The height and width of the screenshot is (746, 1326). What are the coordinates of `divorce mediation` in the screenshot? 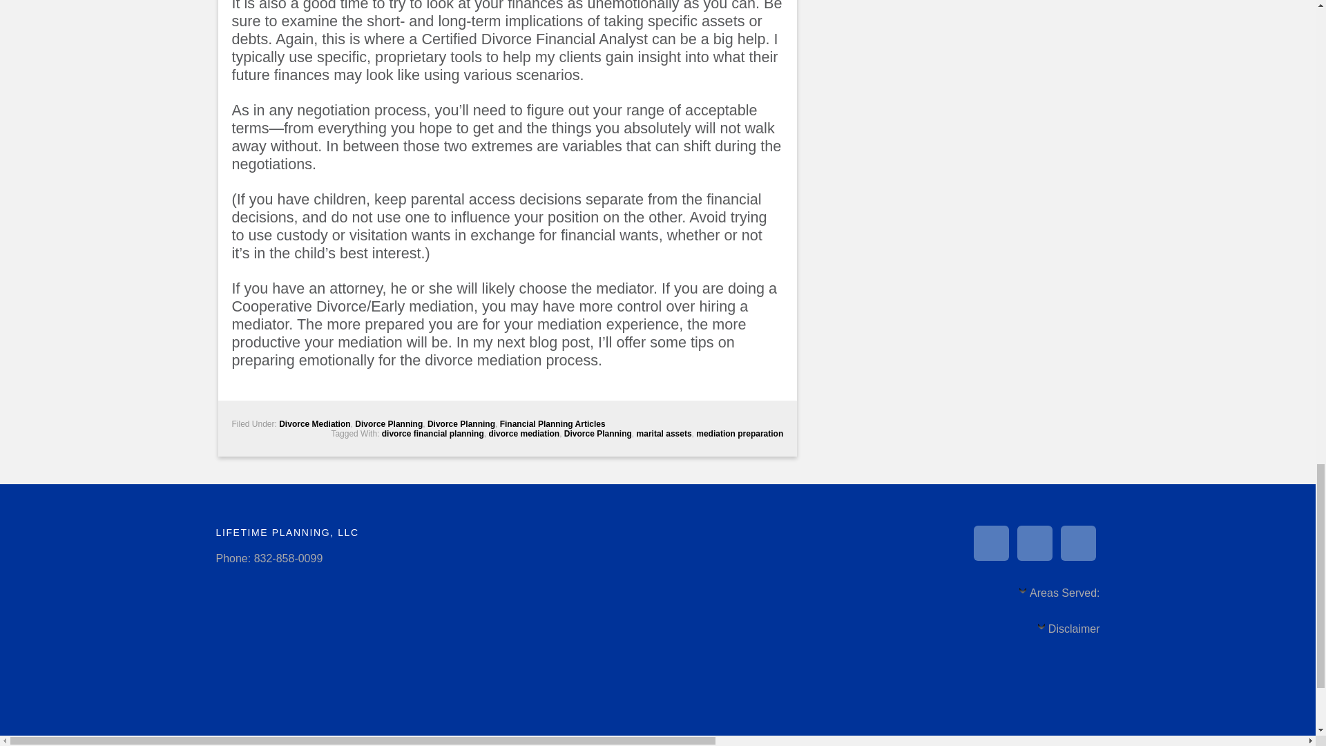 It's located at (523, 434).